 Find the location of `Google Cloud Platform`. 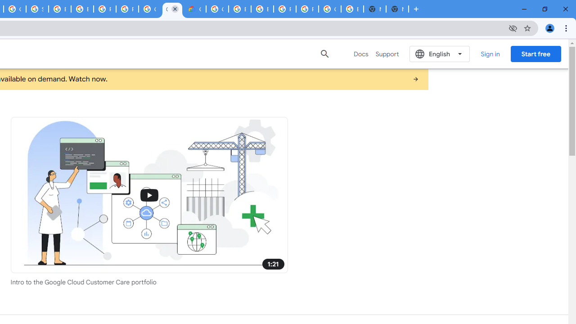

Google Cloud Platform is located at coordinates (150, 9).